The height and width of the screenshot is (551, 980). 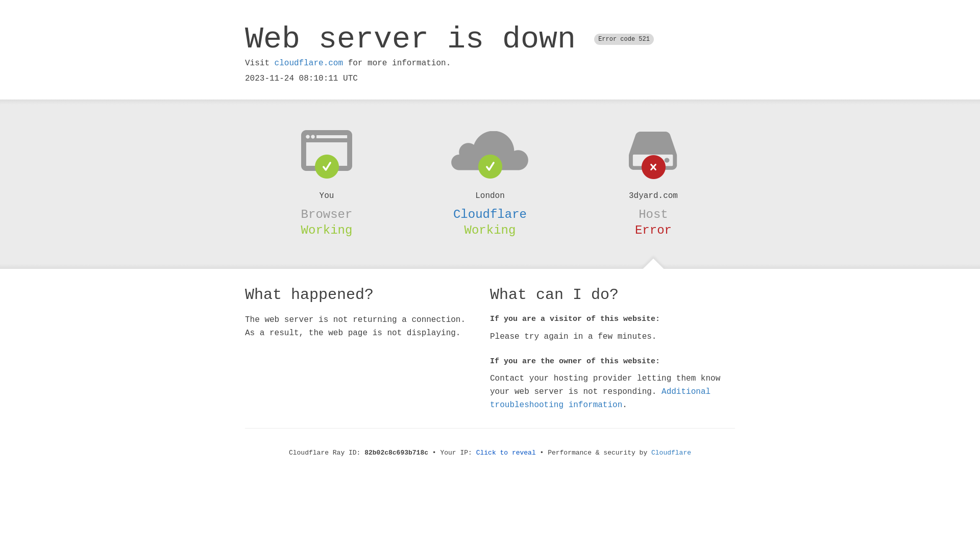 What do you see at coordinates (671, 453) in the screenshot?
I see `Cloudflare` at bounding box center [671, 453].